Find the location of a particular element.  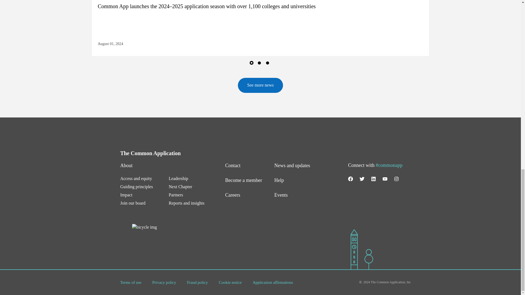

Join our board is located at coordinates (133, 203).